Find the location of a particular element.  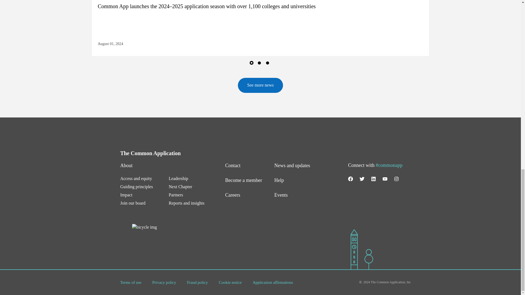

Join our board is located at coordinates (133, 203).